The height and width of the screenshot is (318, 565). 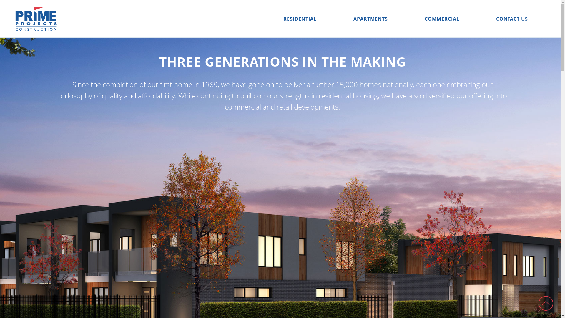 What do you see at coordinates (442, 19) in the screenshot?
I see `COMMERCIAL` at bounding box center [442, 19].